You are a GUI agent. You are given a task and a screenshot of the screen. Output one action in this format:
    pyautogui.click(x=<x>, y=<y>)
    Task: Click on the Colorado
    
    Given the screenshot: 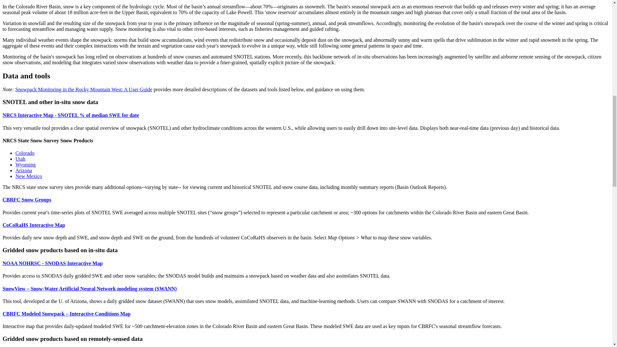 What is the action you would take?
    pyautogui.click(x=25, y=153)
    